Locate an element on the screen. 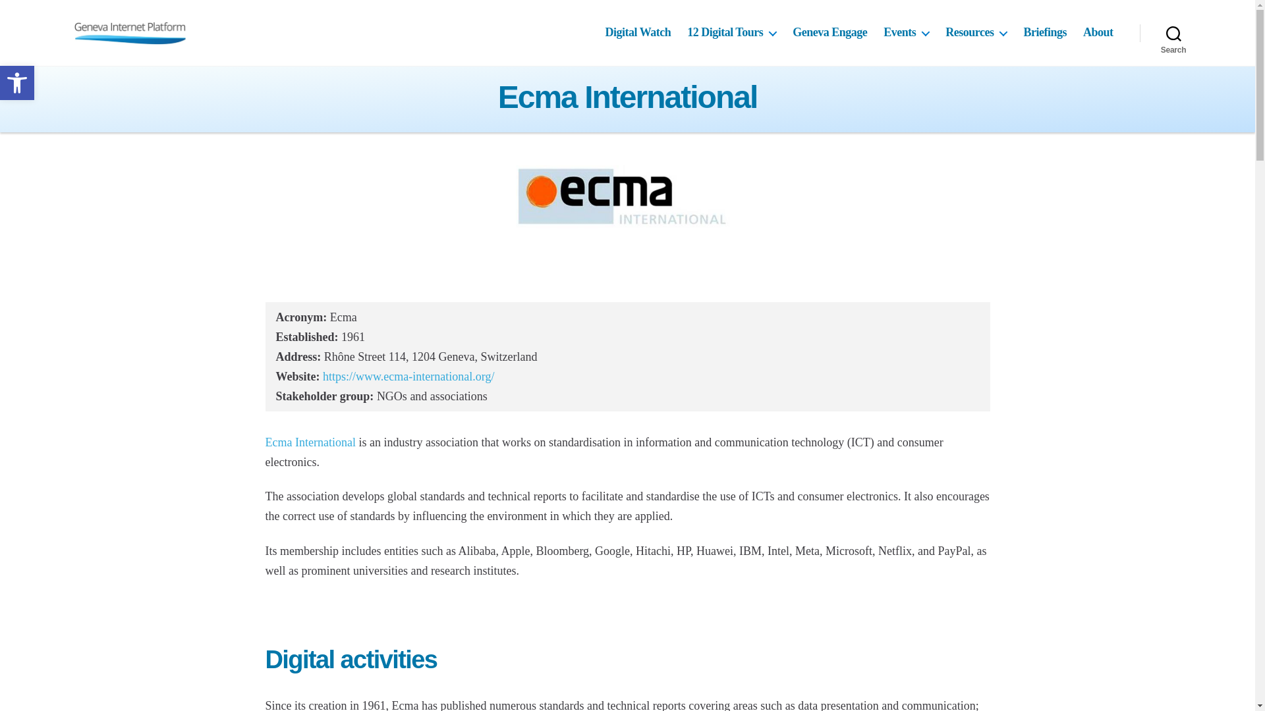  Events is located at coordinates (905, 32).